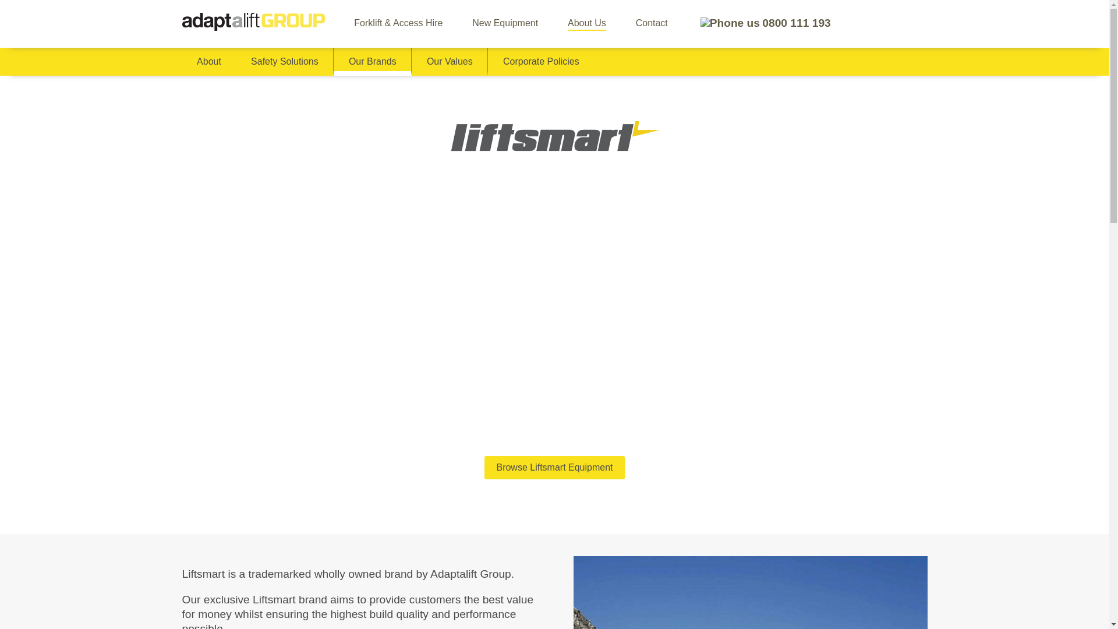 The image size is (1118, 629). I want to click on Search this site, so click(917, 22).